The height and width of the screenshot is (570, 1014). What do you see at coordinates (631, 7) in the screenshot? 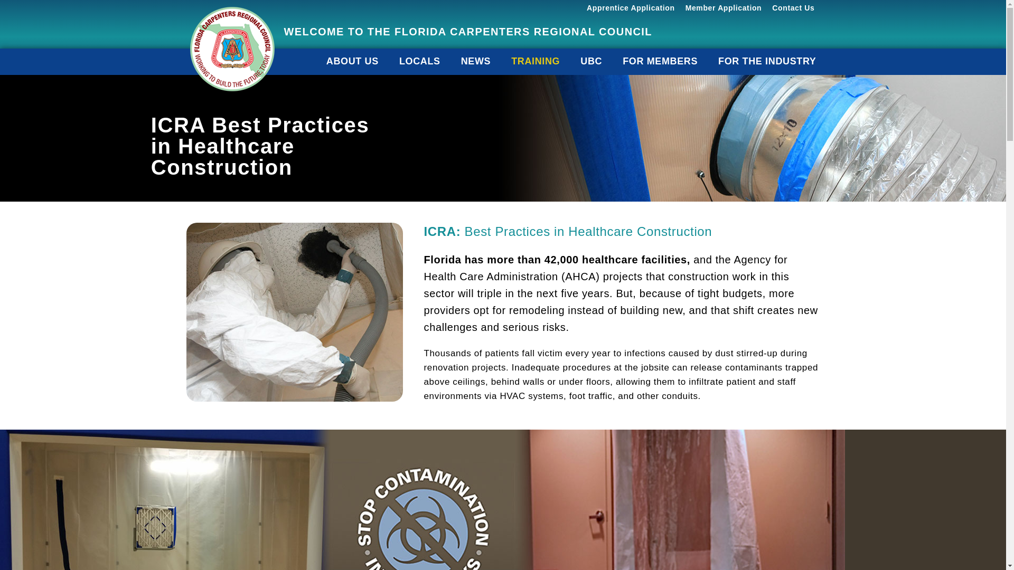
I see `Apprentice Application` at bounding box center [631, 7].